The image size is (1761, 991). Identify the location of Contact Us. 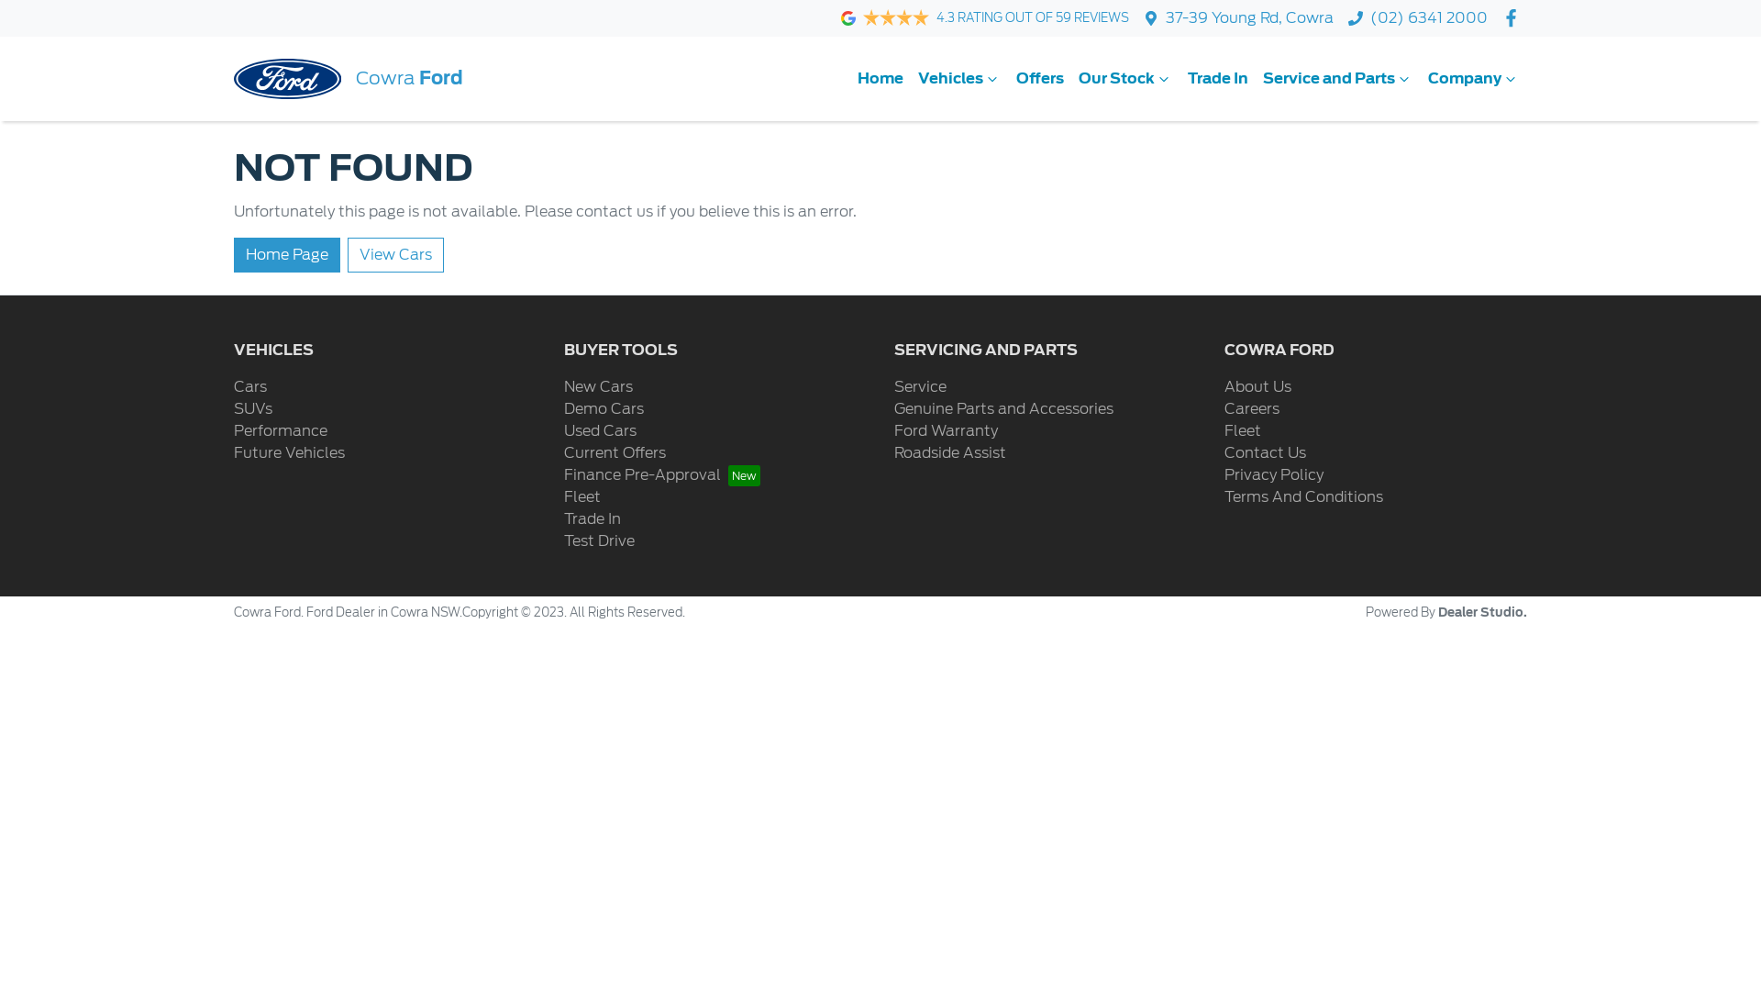
(1266, 453).